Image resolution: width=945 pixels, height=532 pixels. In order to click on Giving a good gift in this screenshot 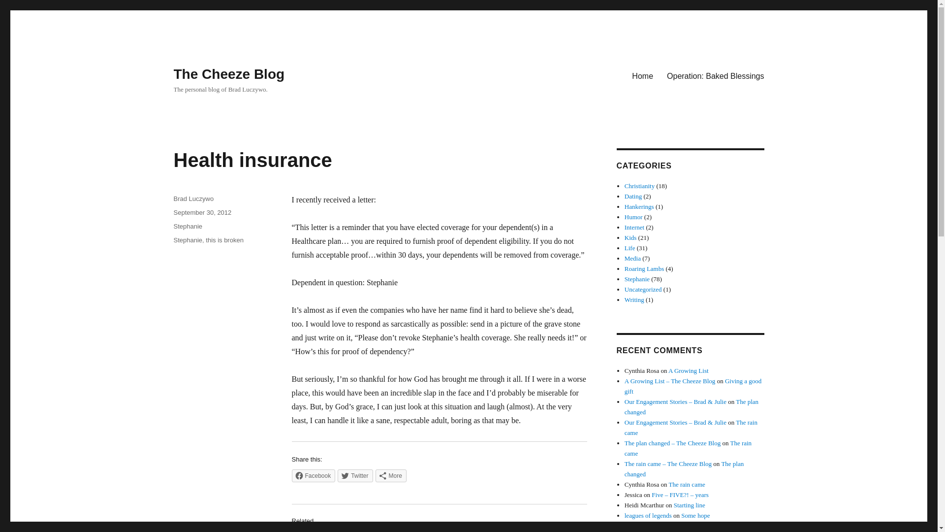, I will do `click(693, 386)`.